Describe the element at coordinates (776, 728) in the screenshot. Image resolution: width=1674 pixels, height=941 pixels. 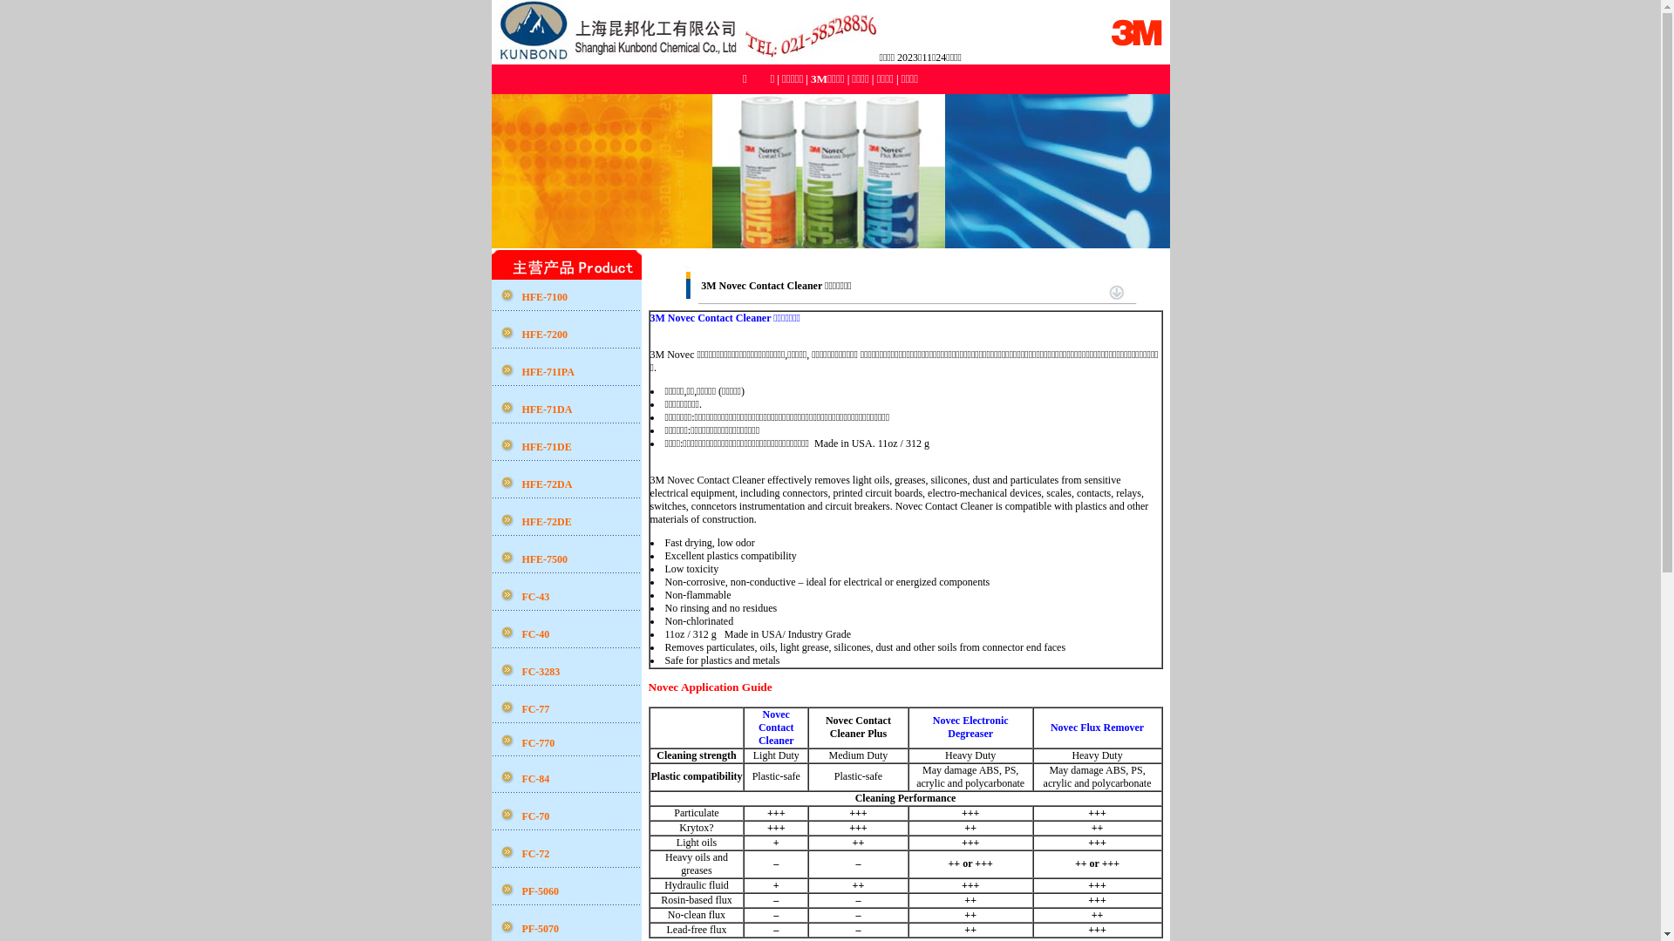
I see `Novec Contact Cleaner` at that location.